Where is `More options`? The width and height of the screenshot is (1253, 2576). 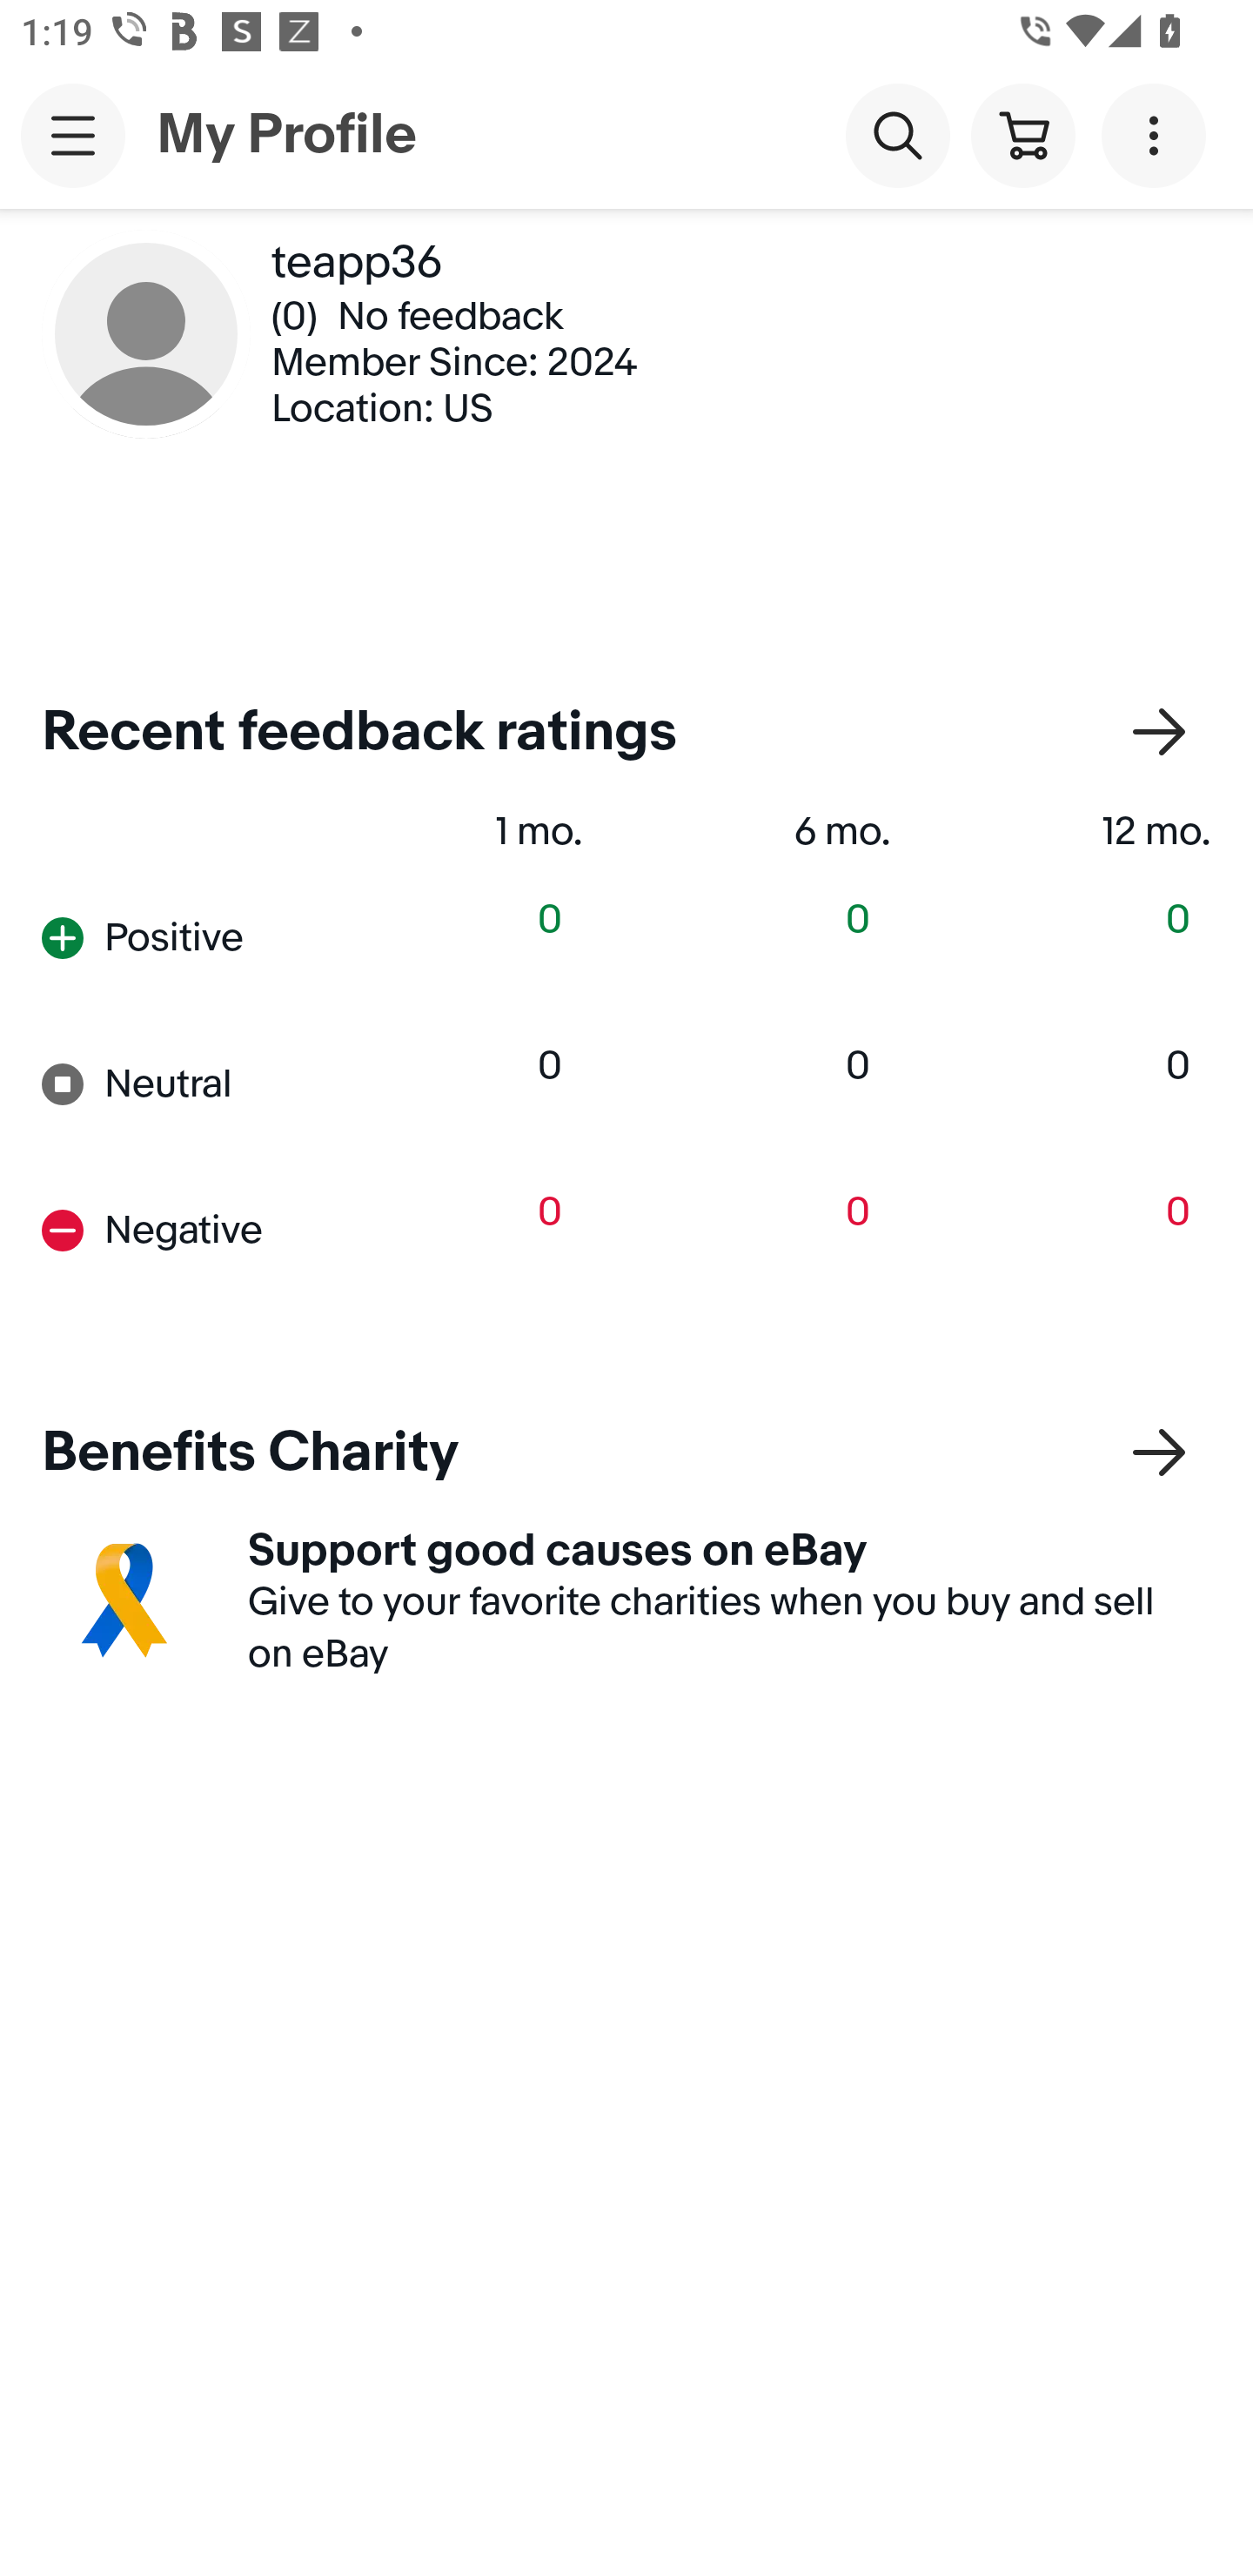 More options is located at coordinates (1159, 134).